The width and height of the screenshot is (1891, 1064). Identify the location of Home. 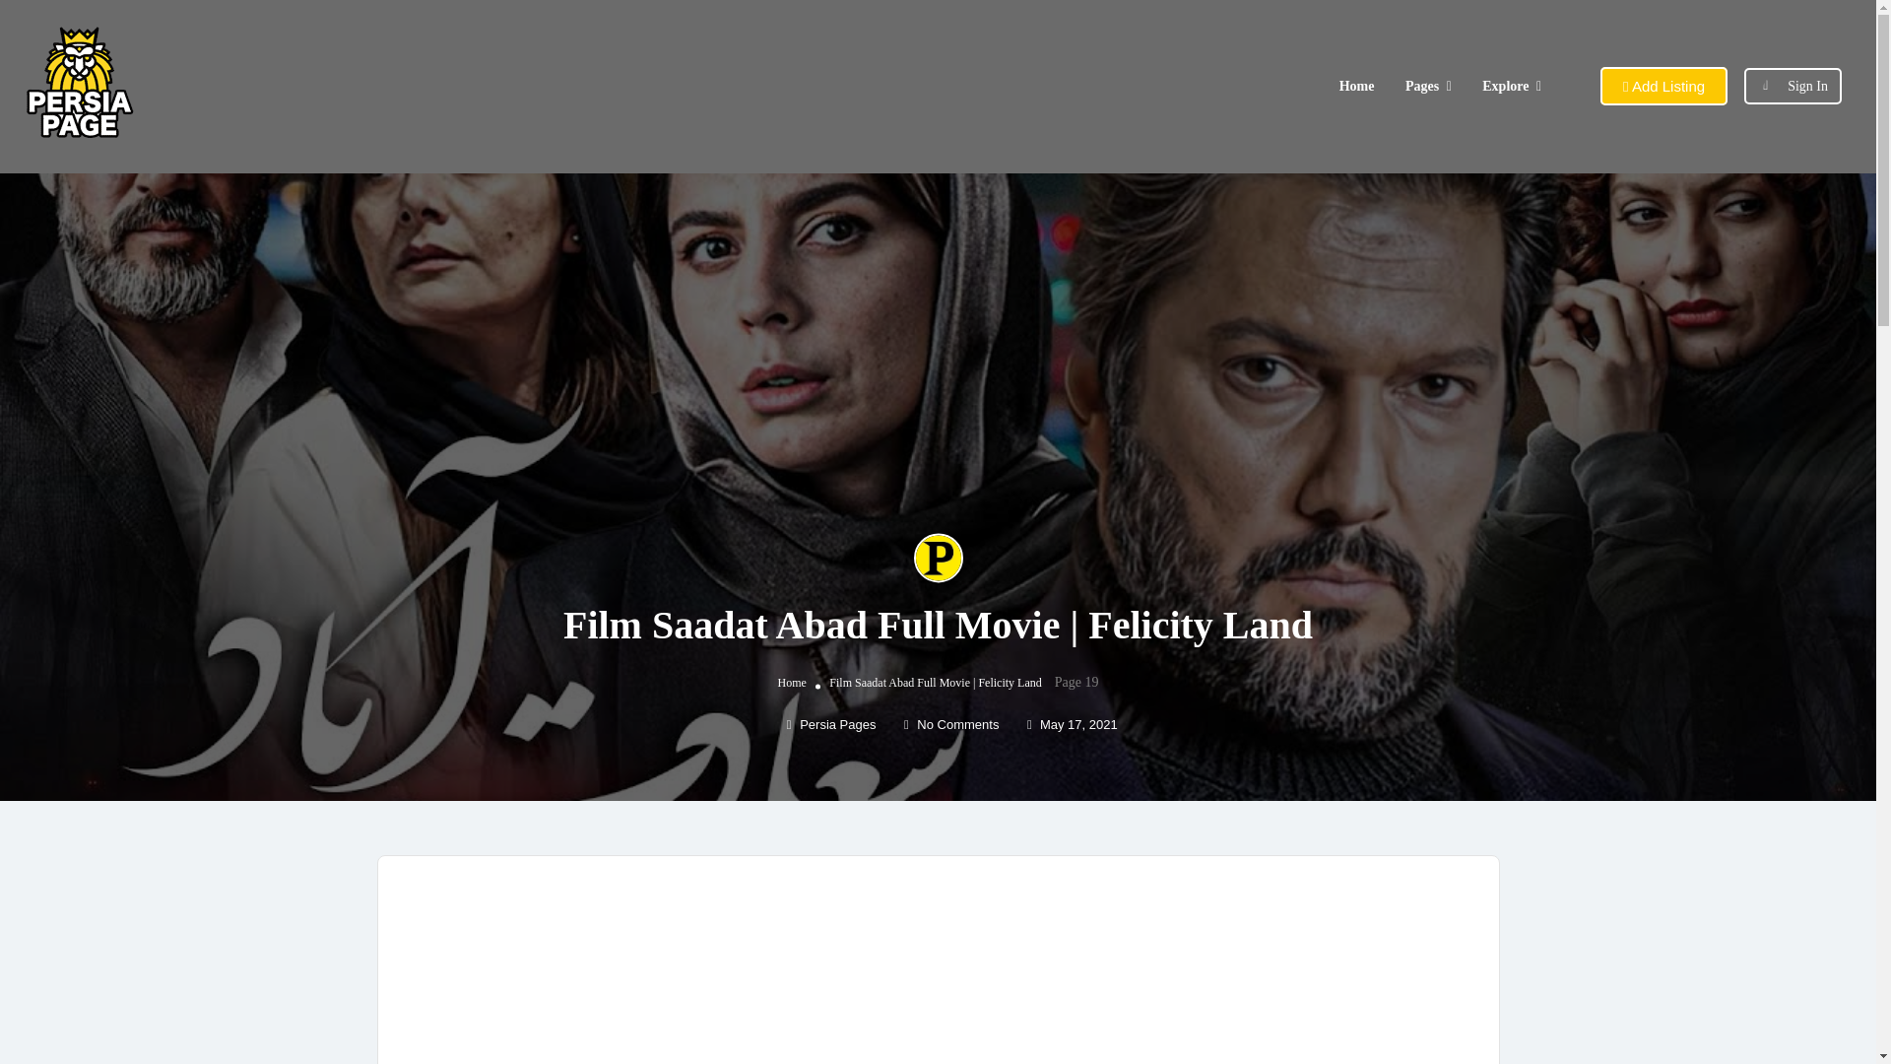
(1356, 86).